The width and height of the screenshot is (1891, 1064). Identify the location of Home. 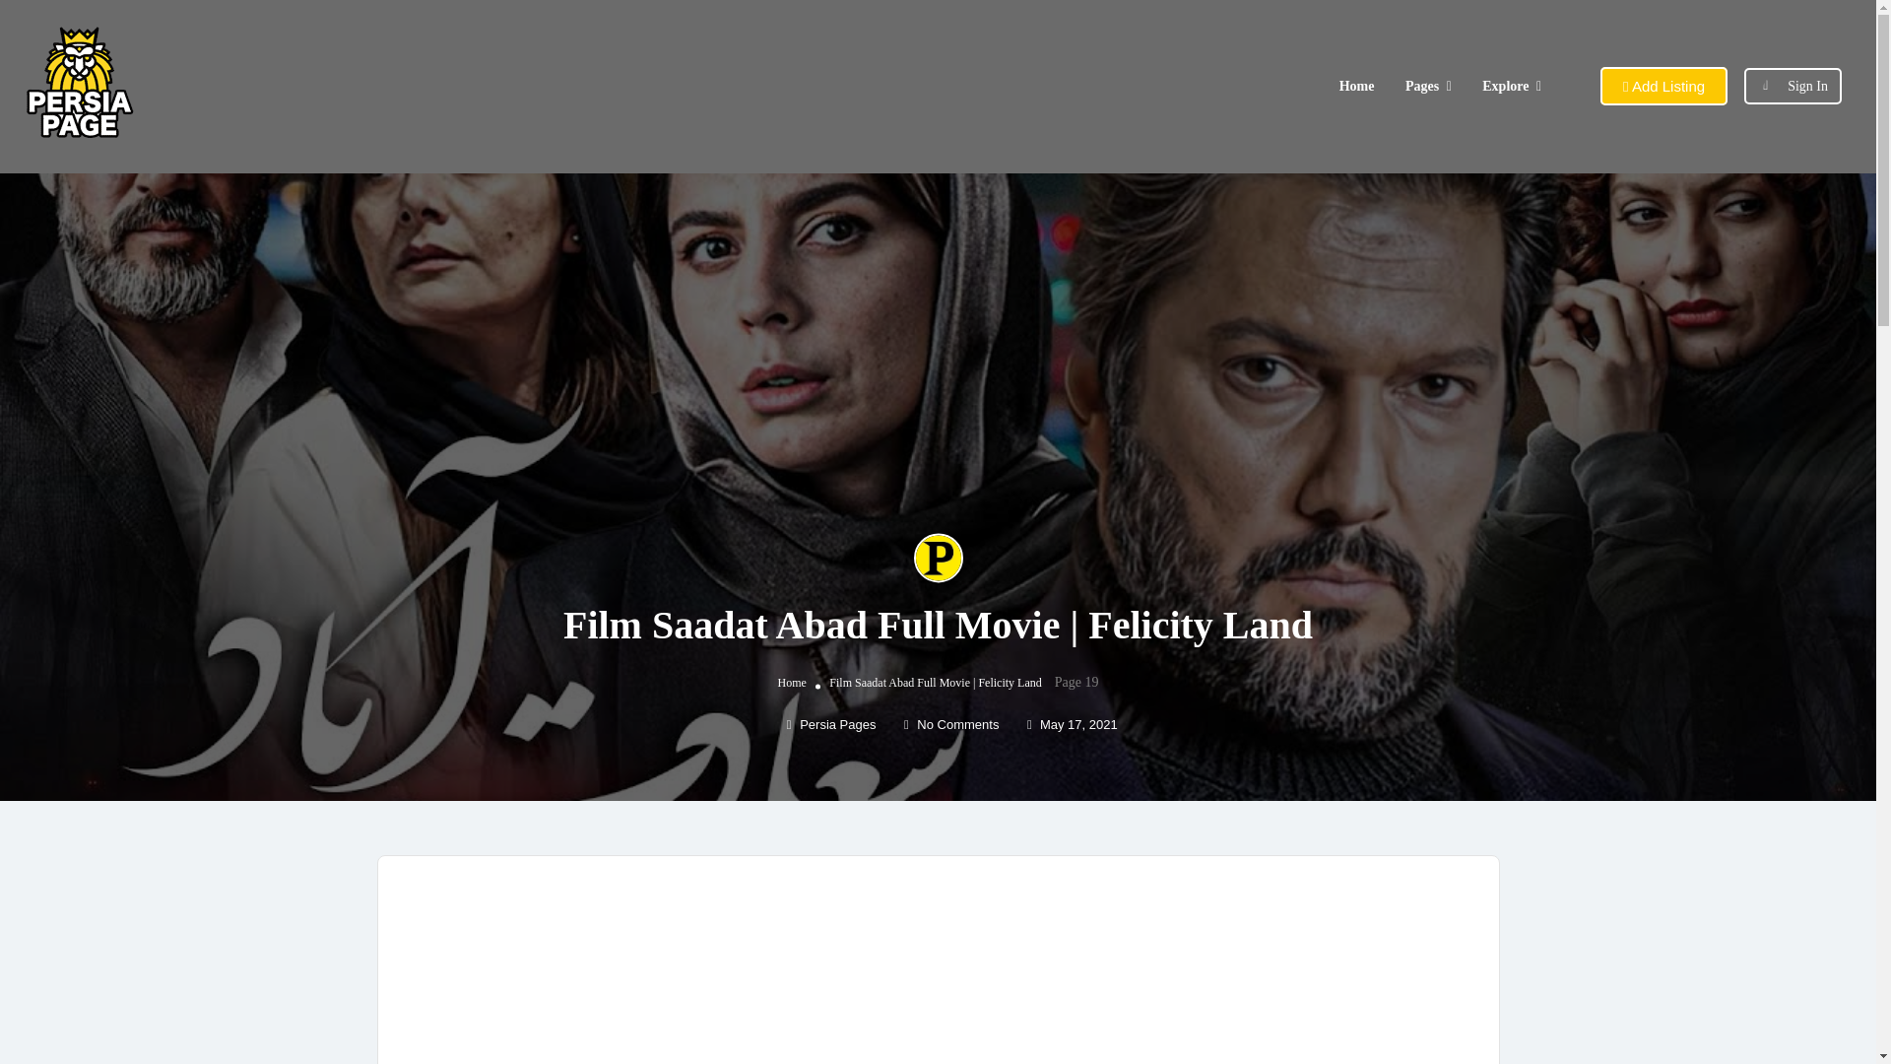
(1356, 86).